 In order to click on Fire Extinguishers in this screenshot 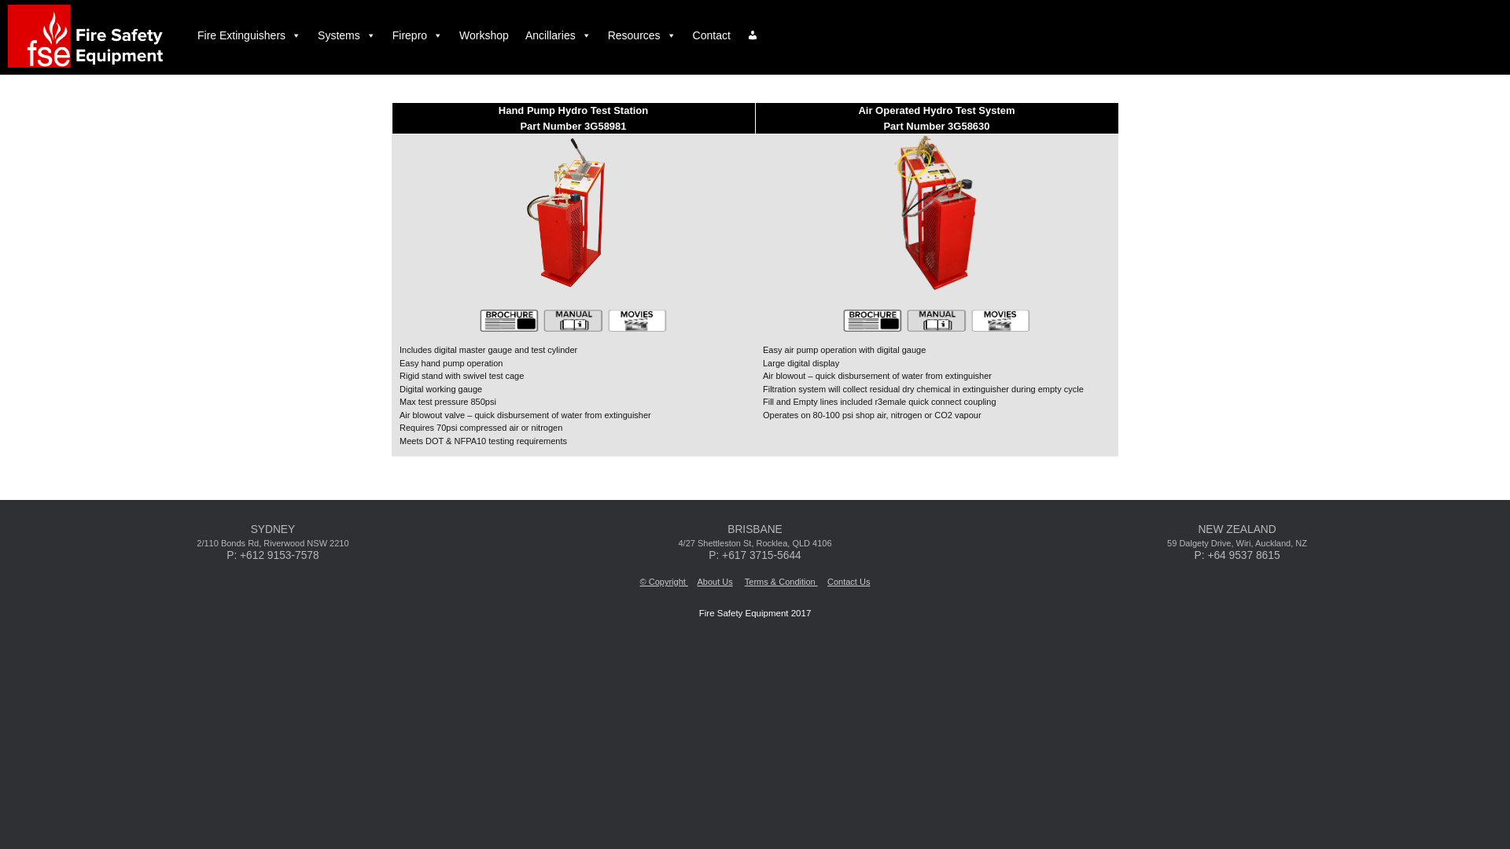, I will do `click(249, 35)`.